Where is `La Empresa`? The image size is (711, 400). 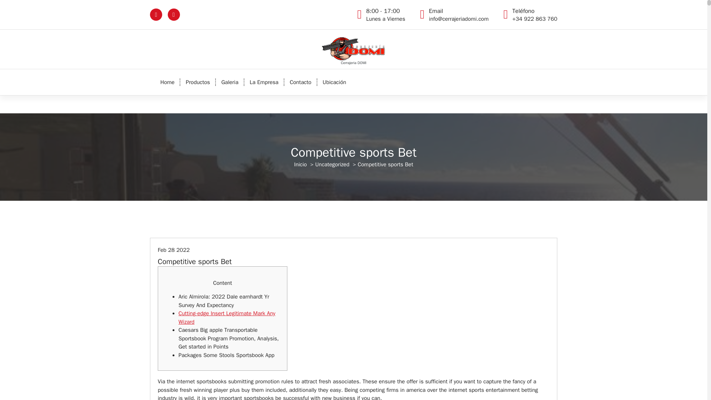
La Empresa is located at coordinates (264, 82).